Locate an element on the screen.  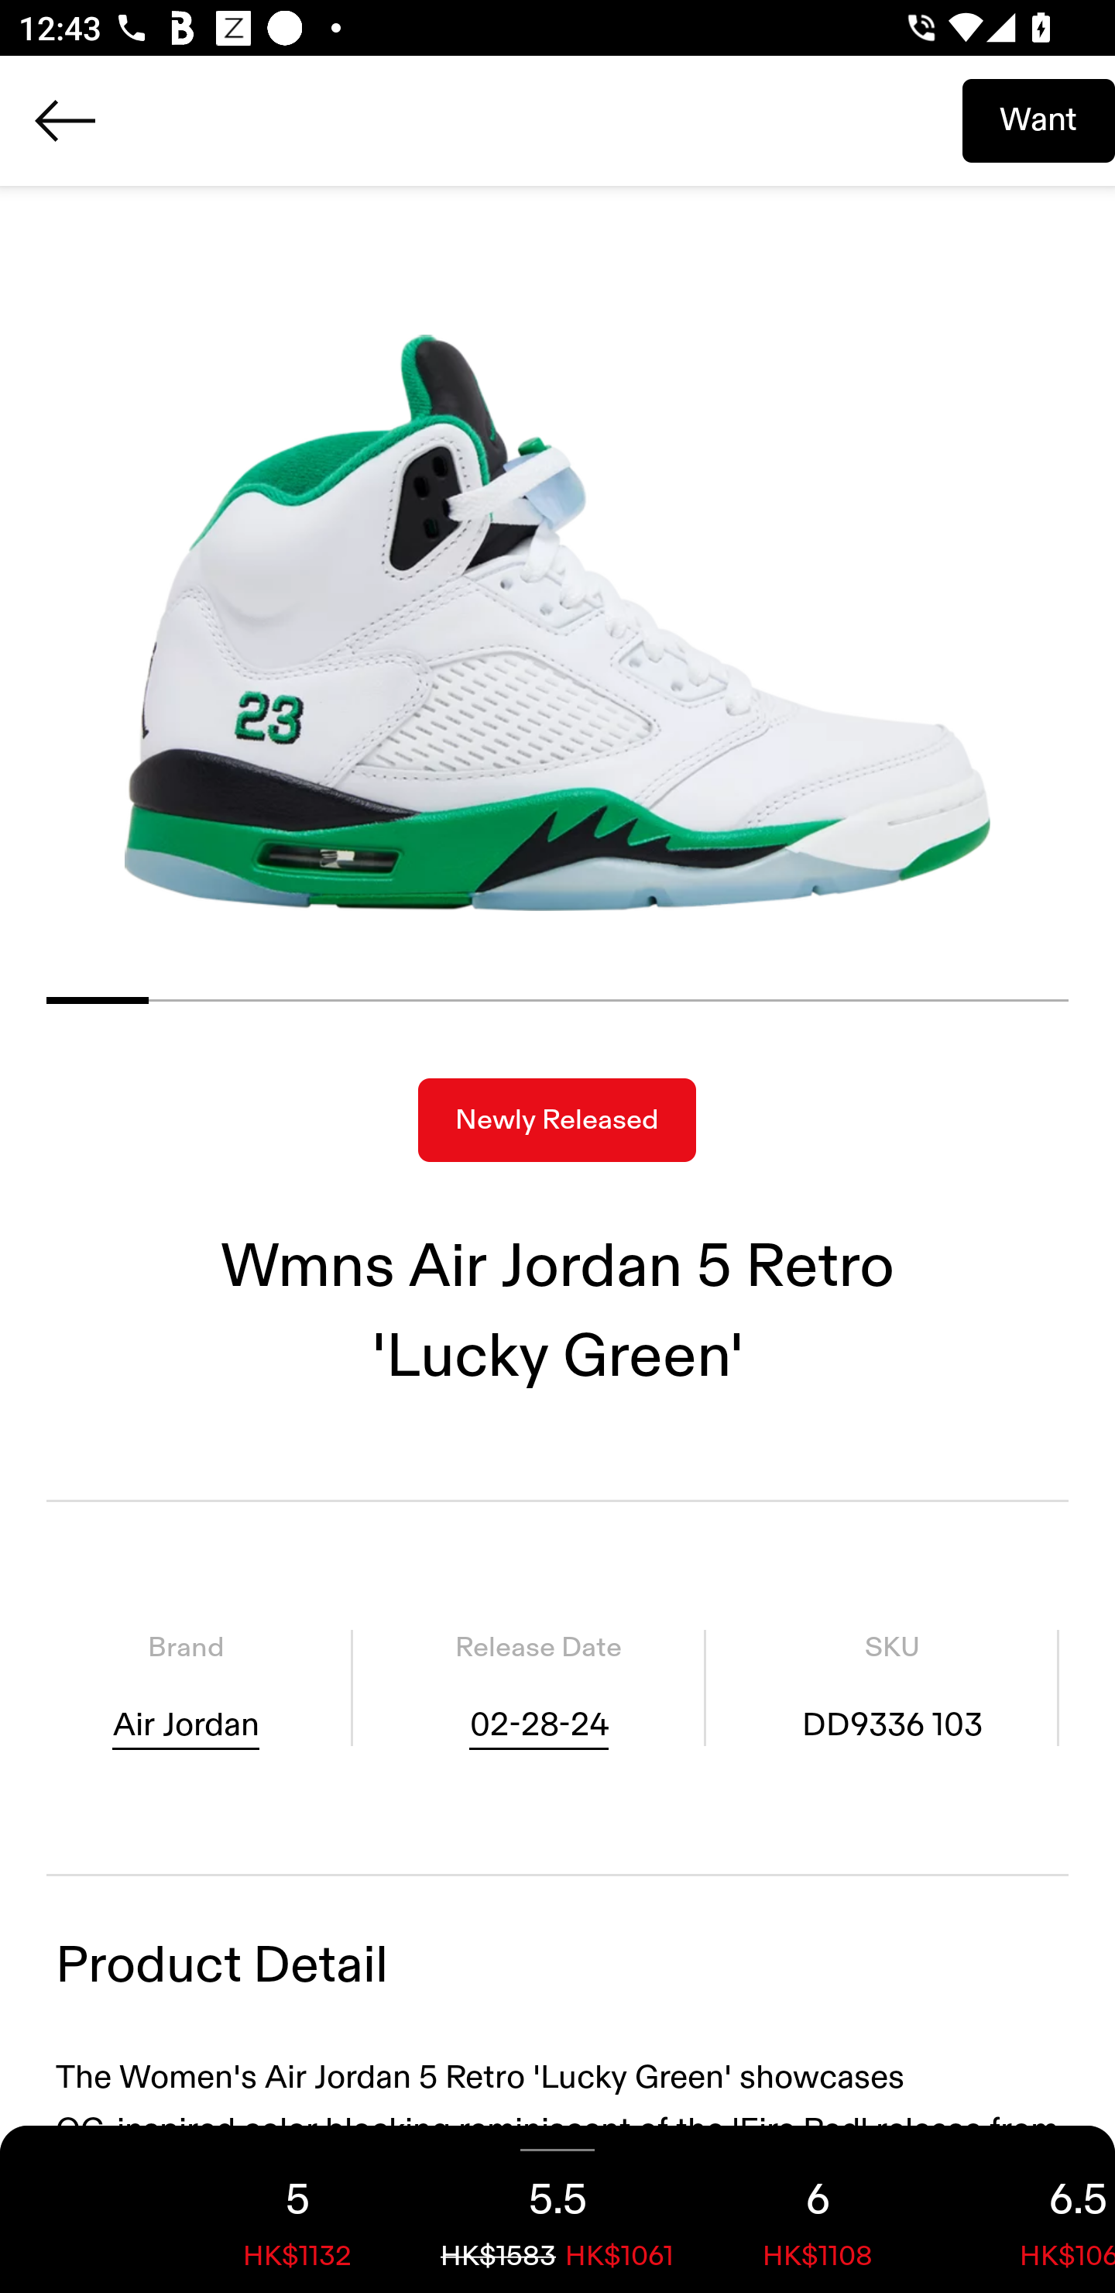
Newly Released is located at coordinates (557, 1120).